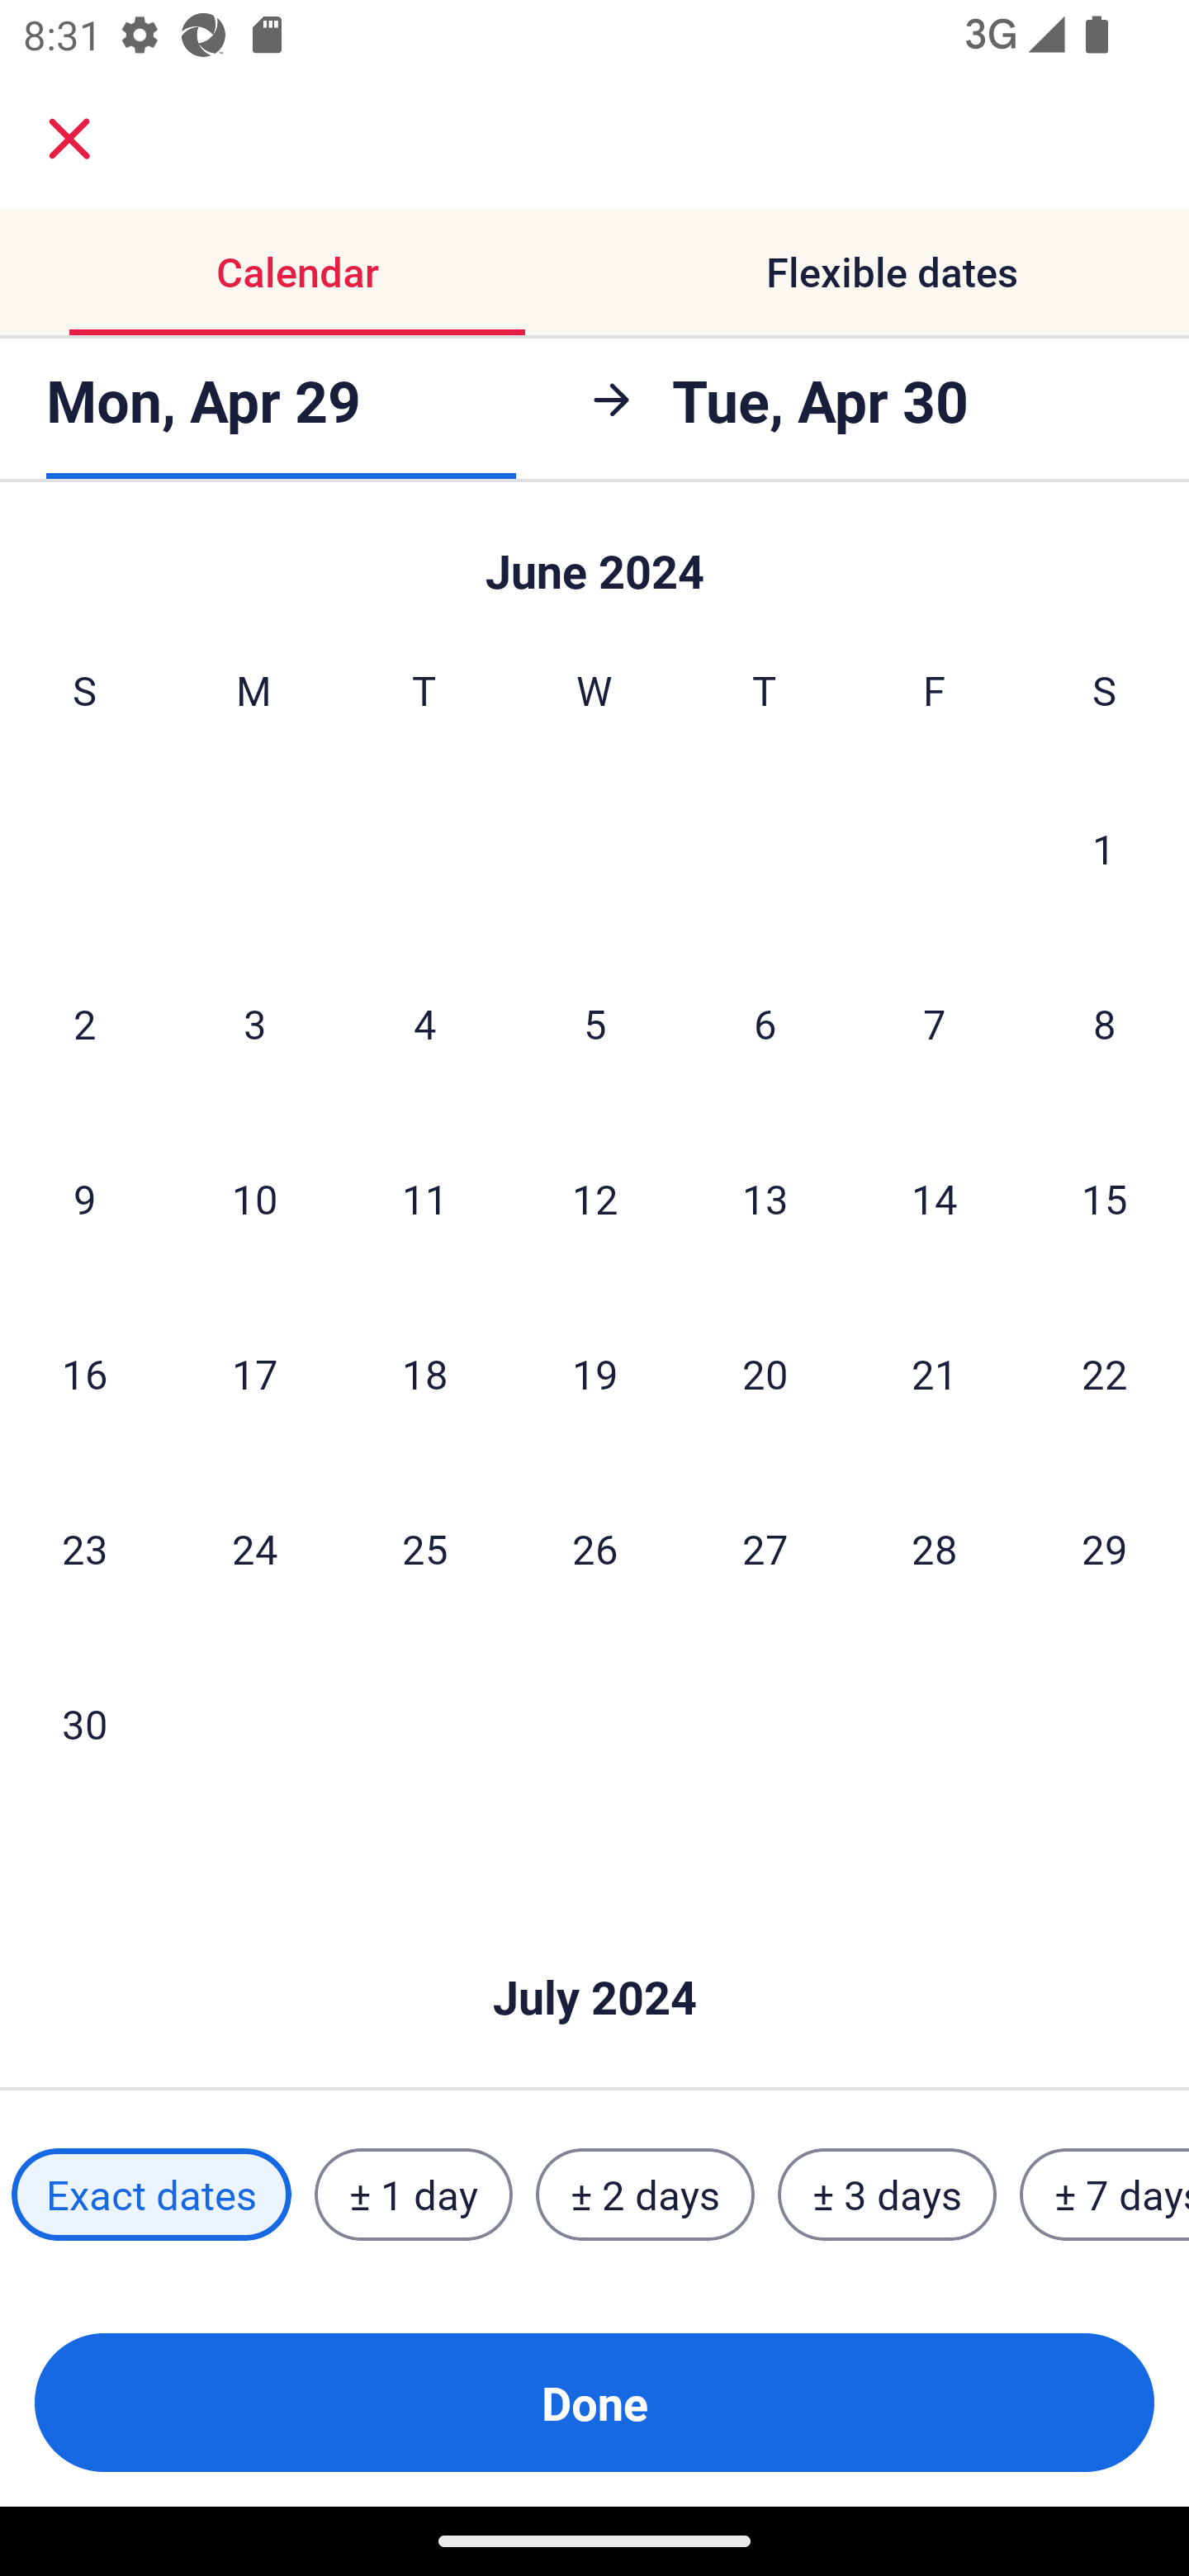 The width and height of the screenshot is (1189, 2576). Describe the element at coordinates (935, 1548) in the screenshot. I see `28 Friday, June 28, 2024` at that location.